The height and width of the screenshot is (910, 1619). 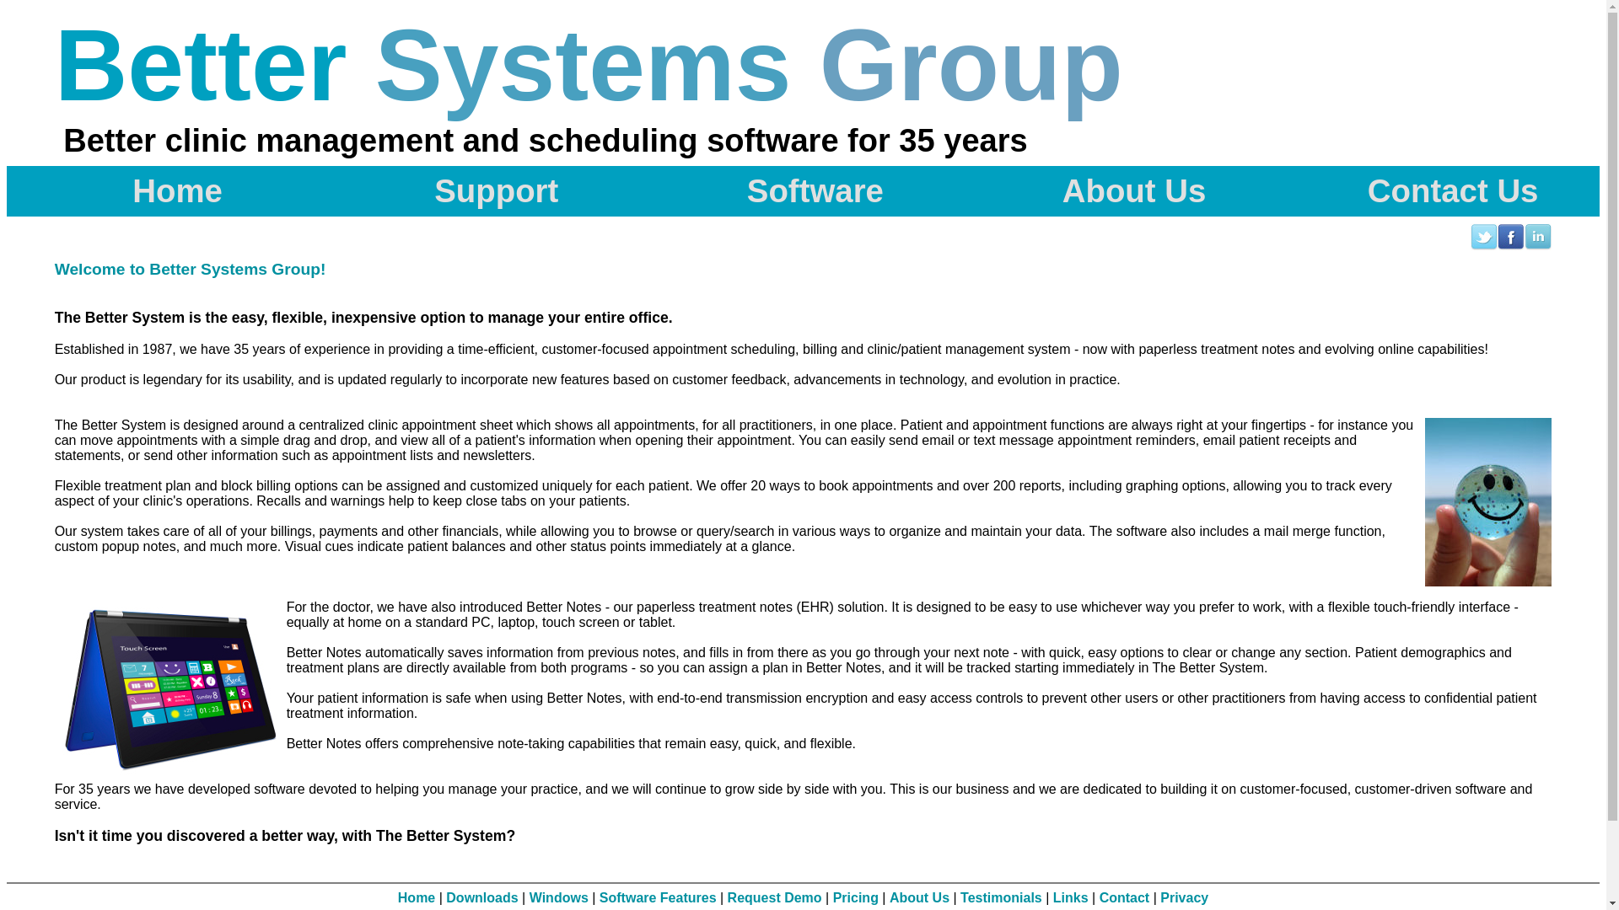 What do you see at coordinates (658, 898) in the screenshot?
I see `Software Features` at bounding box center [658, 898].